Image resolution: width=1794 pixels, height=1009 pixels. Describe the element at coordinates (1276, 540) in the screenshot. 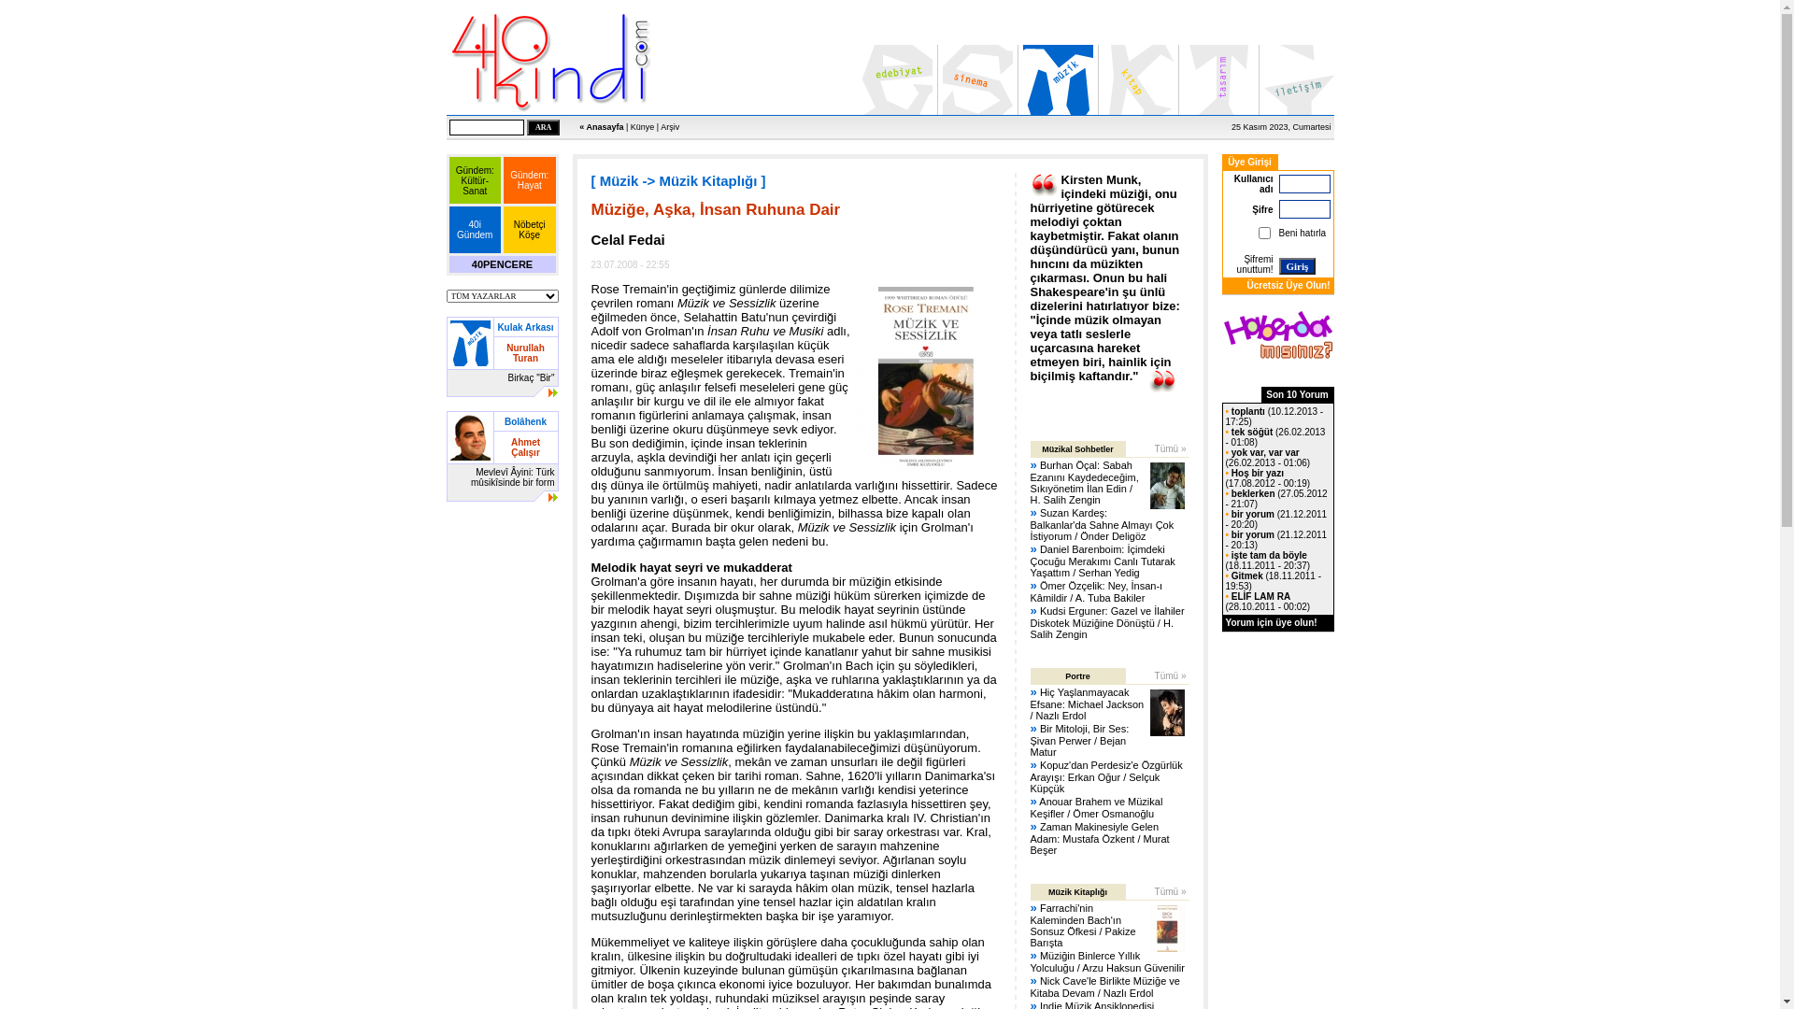

I see `bir yorum (21.12.2011 - 20:13)` at that location.